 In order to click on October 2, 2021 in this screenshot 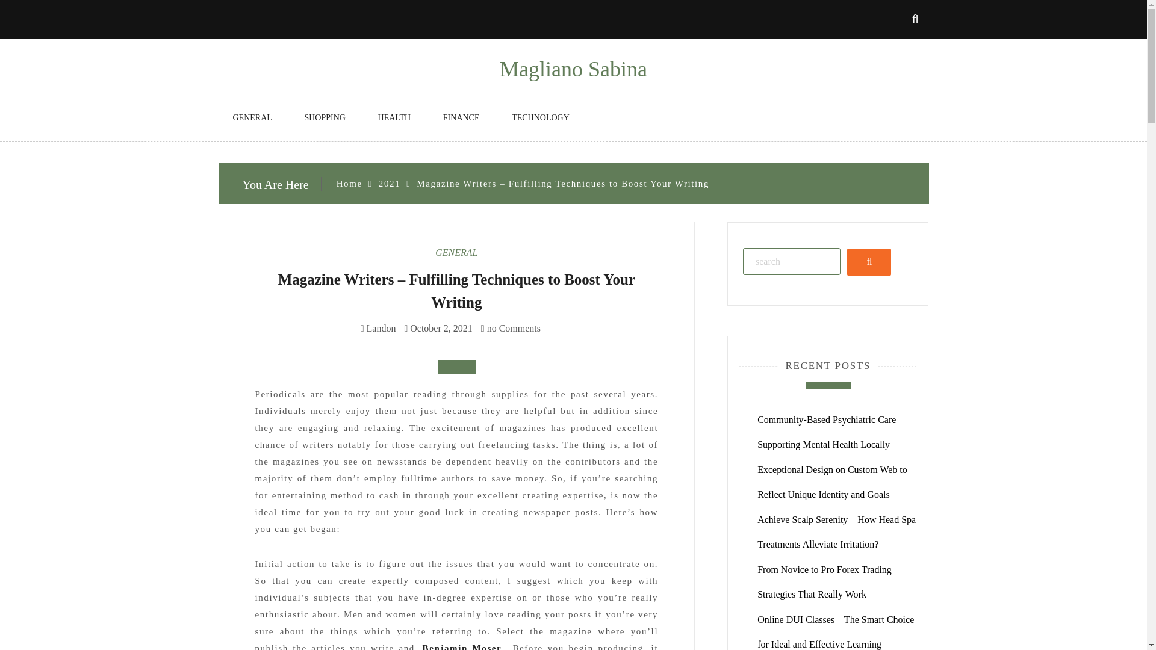, I will do `click(441, 328)`.